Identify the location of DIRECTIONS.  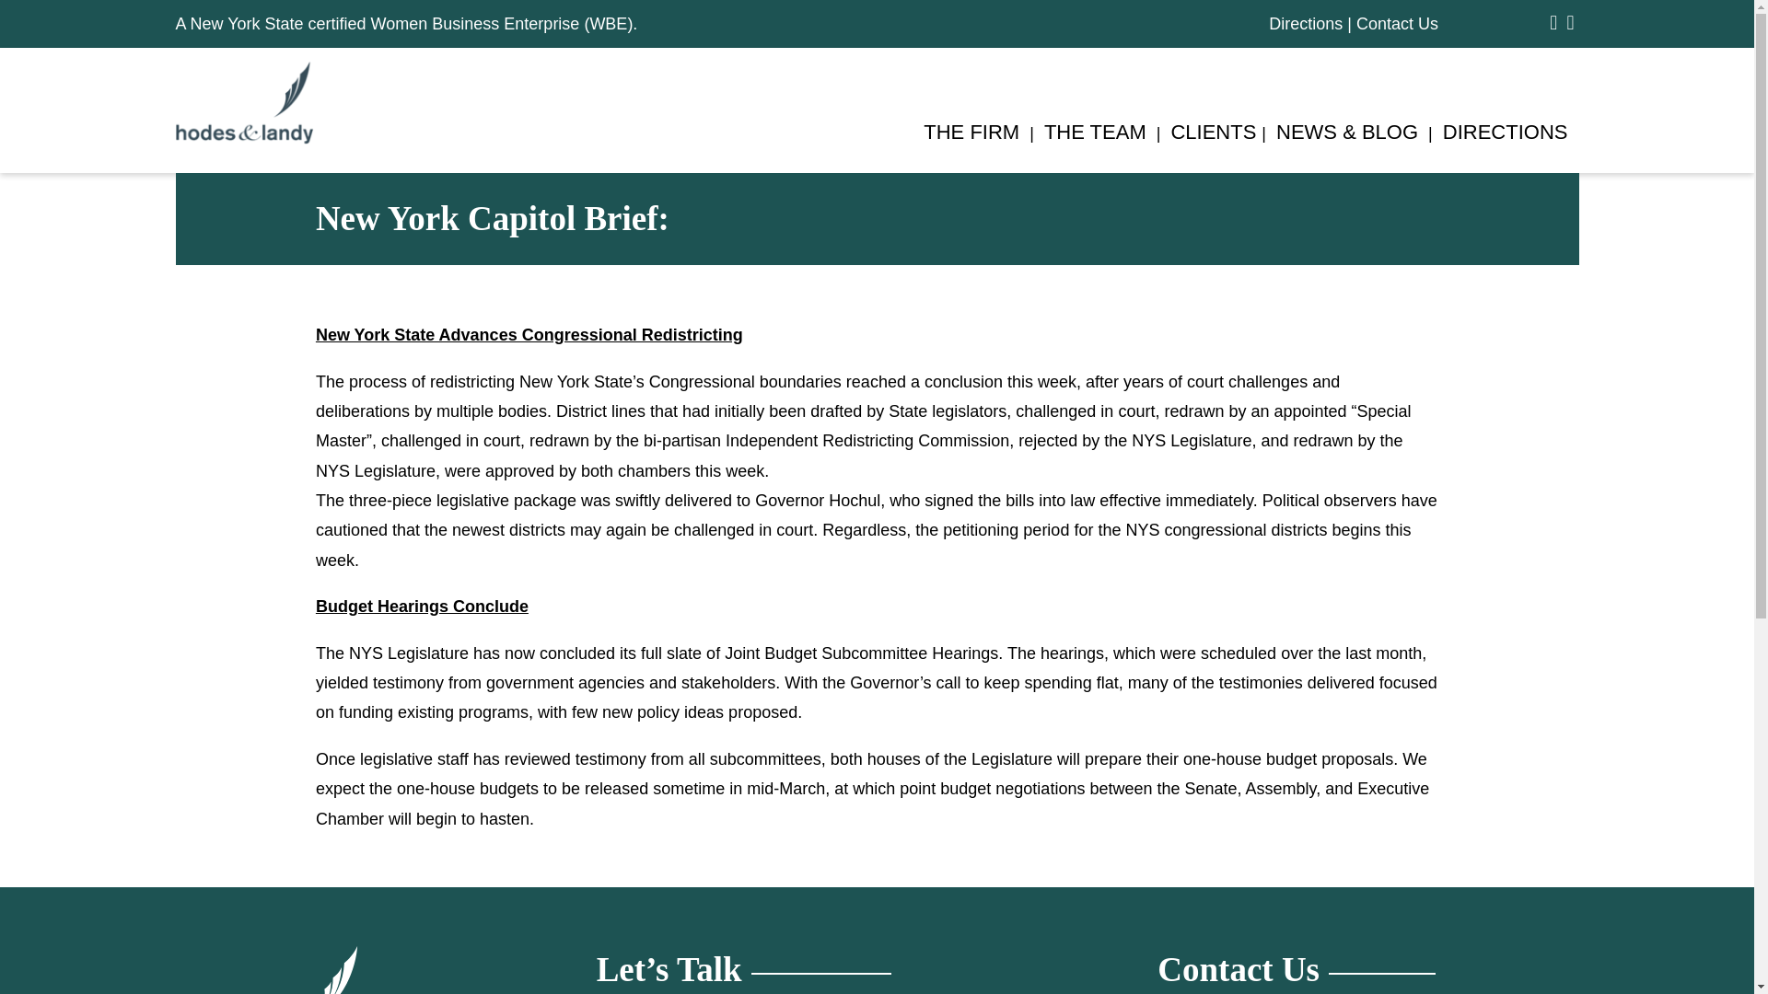
(1505, 135).